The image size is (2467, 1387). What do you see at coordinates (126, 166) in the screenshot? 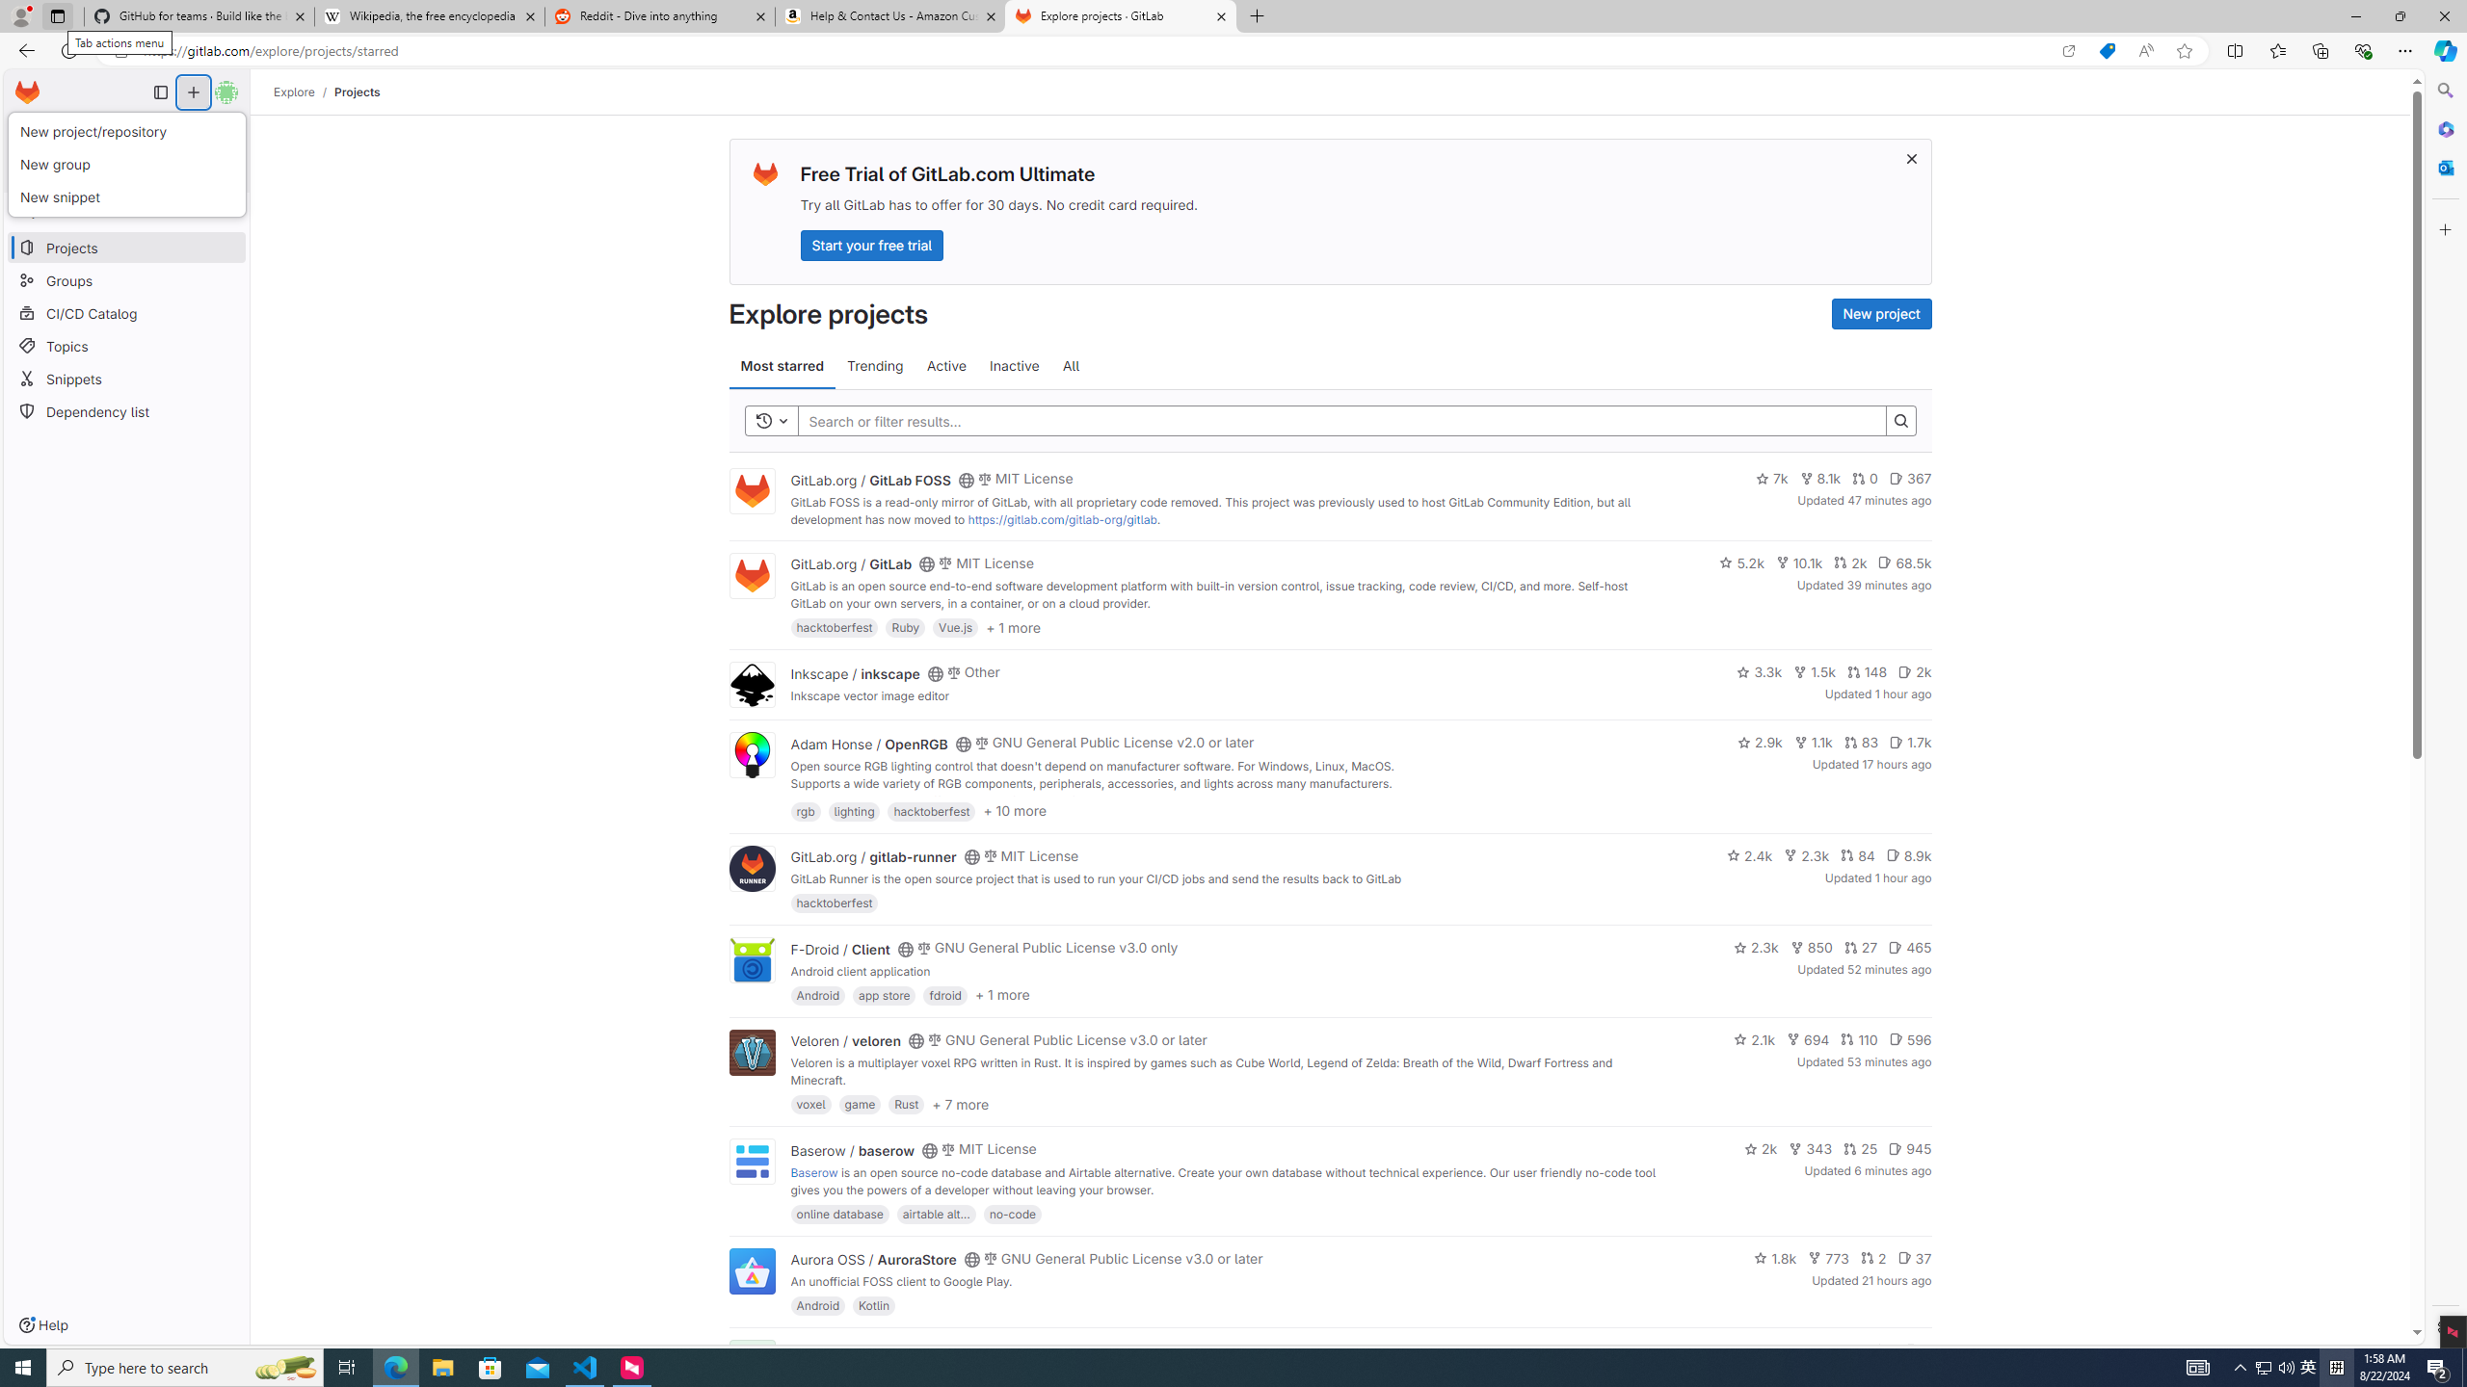
I see `New group` at bounding box center [126, 166].